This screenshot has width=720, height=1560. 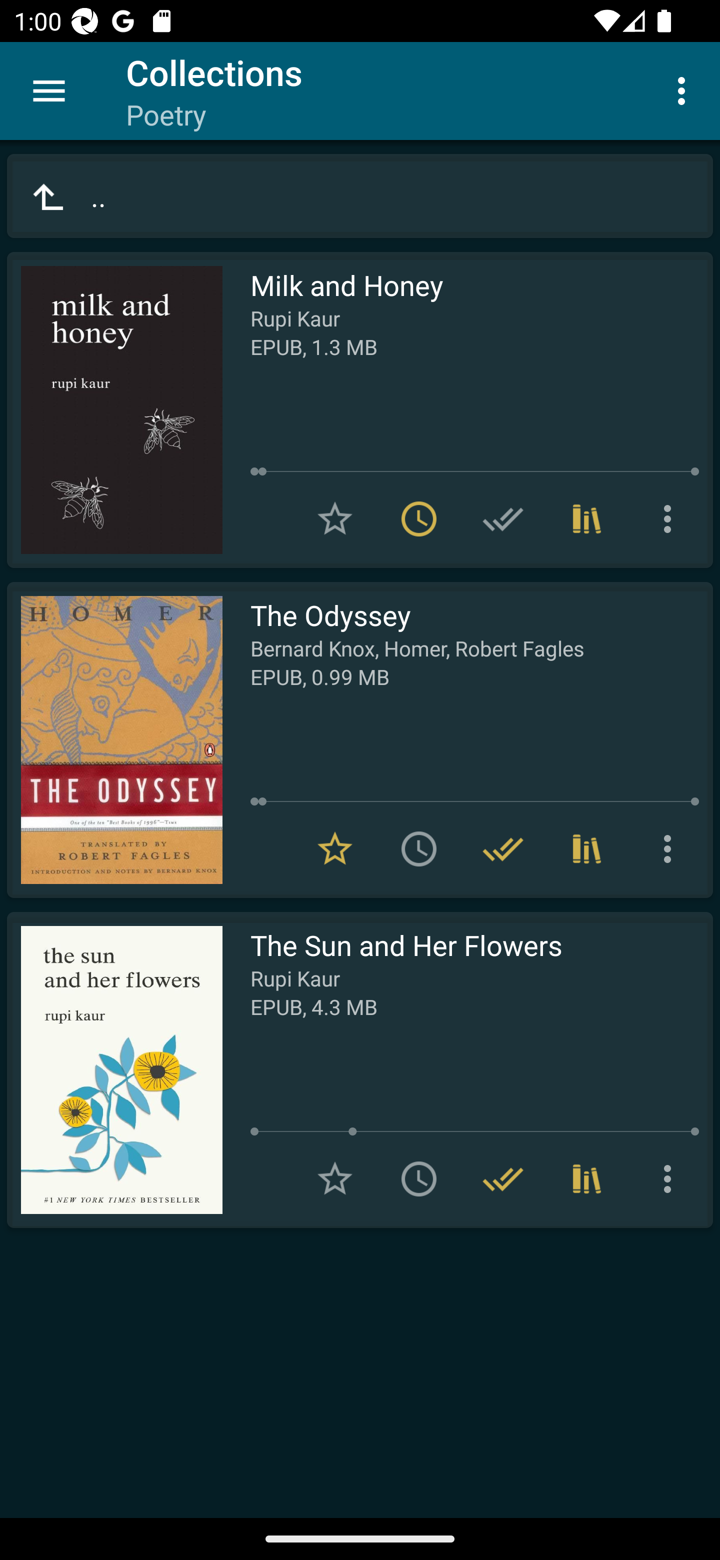 What do you see at coordinates (671, 1179) in the screenshot?
I see `More options` at bounding box center [671, 1179].